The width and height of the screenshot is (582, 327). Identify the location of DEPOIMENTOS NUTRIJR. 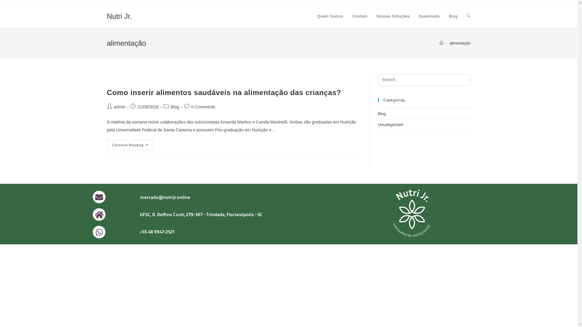
(413, 214).